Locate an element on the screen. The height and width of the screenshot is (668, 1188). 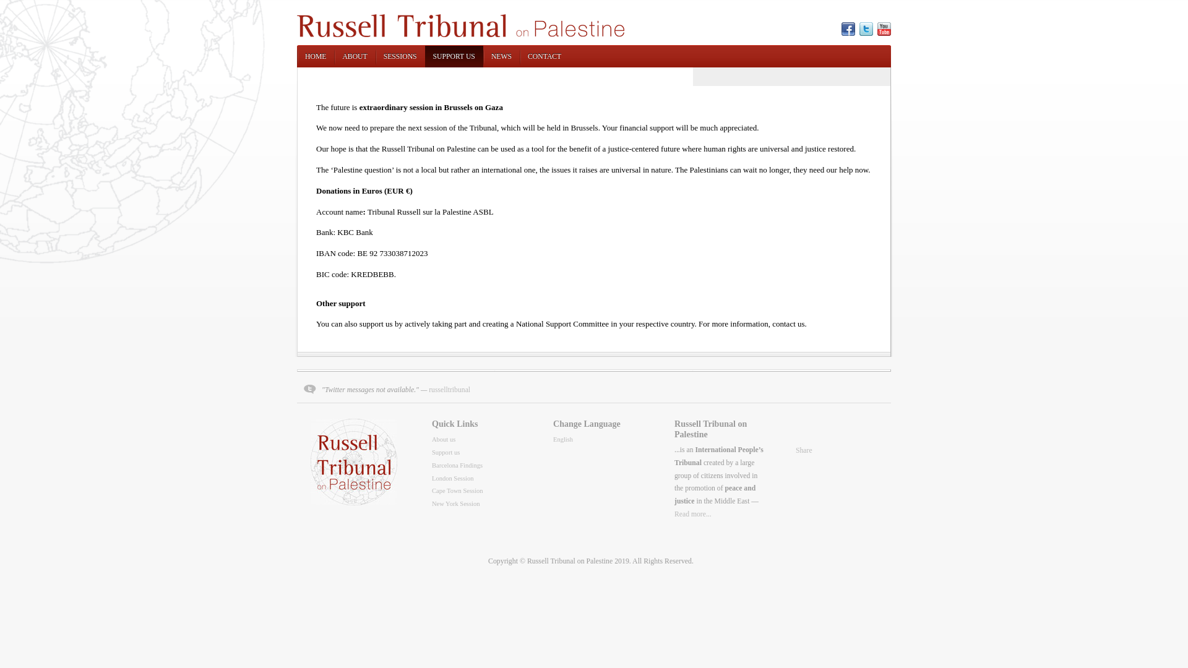
London Session is located at coordinates (453, 479).